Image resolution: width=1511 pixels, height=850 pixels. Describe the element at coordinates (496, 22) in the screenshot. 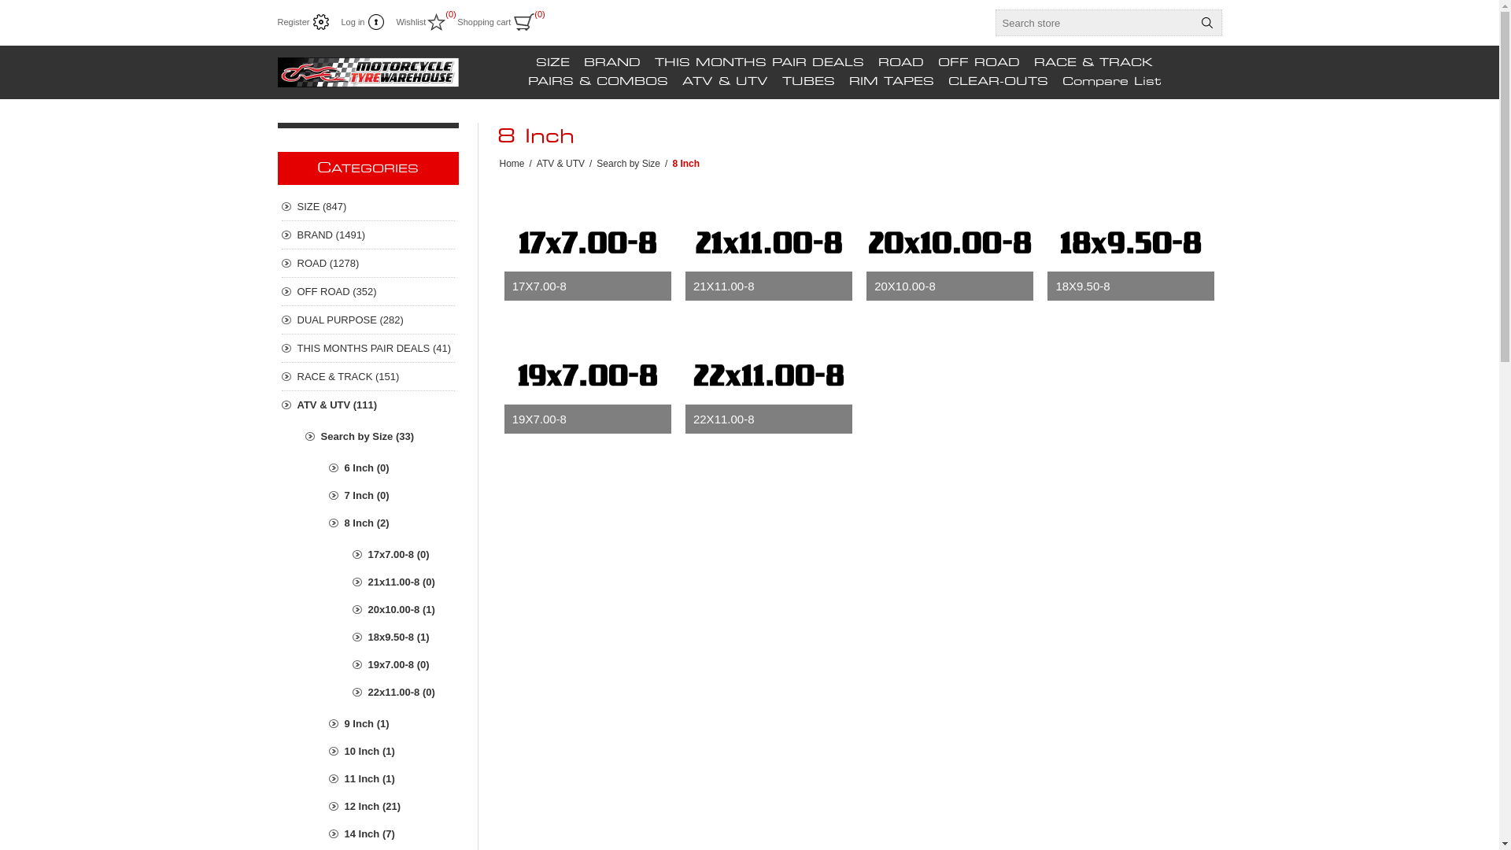

I see `Shopping cart
(0)` at that location.